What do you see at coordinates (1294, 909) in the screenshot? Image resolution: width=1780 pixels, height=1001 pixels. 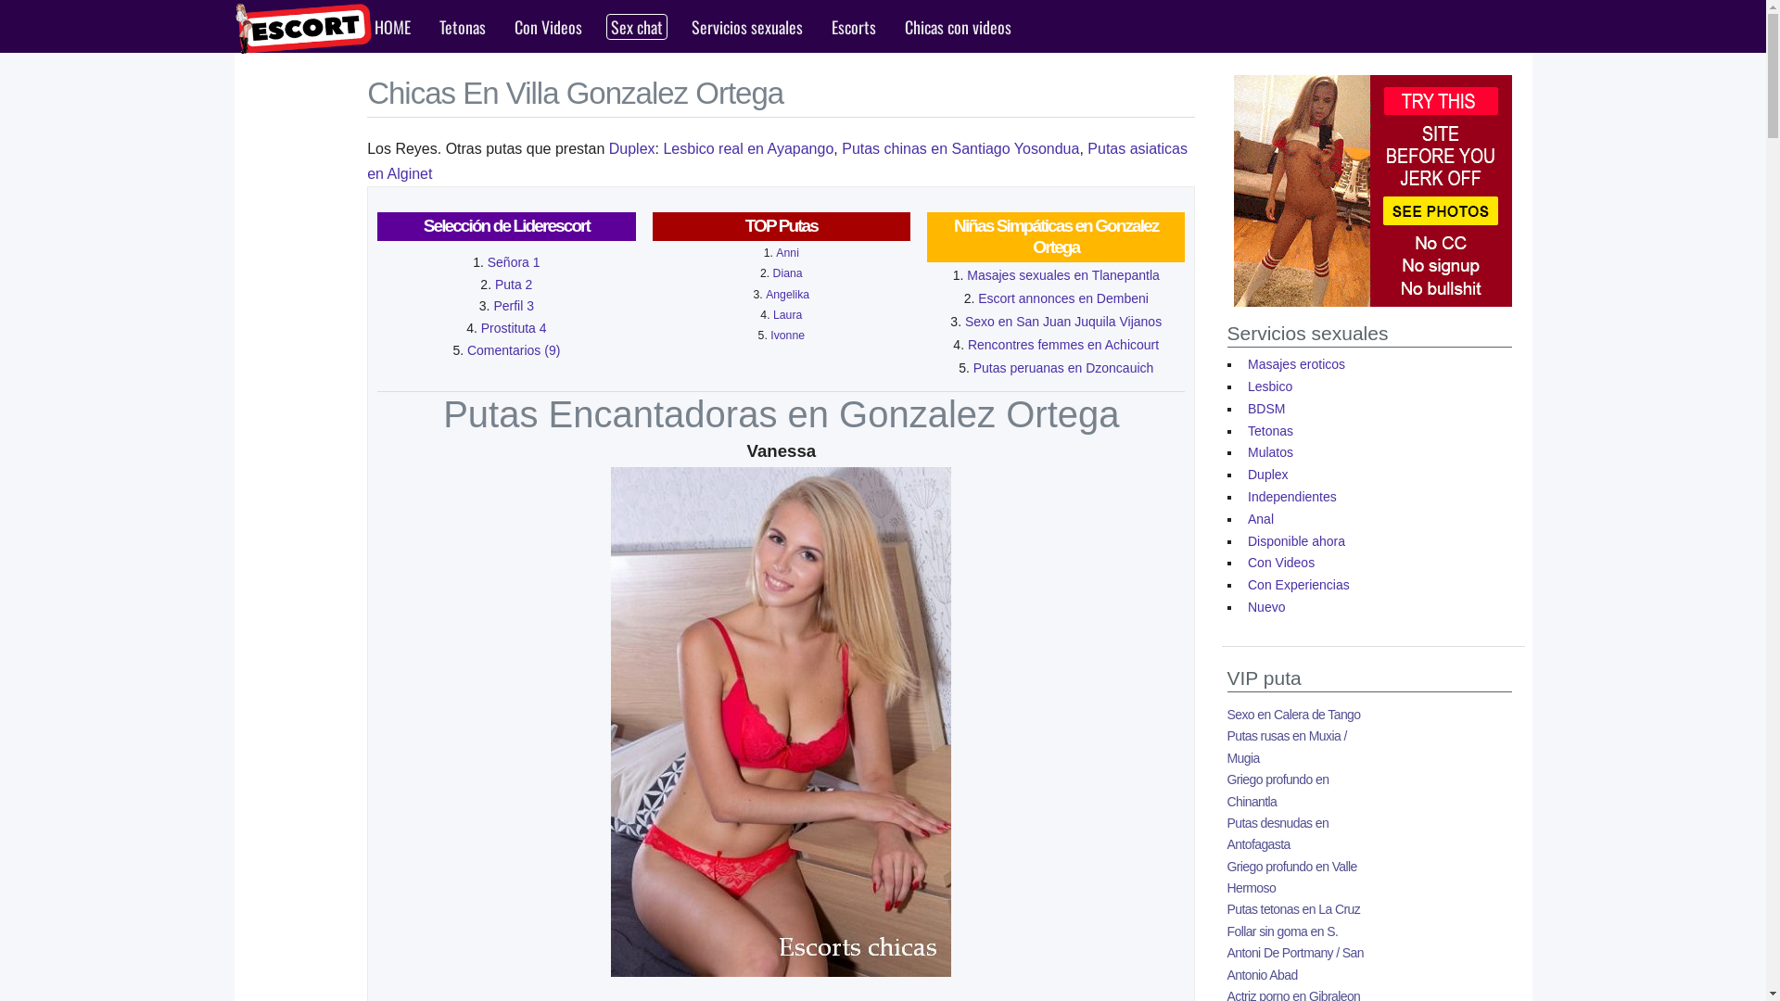 I see `Putas tetonas en La Cruz` at bounding box center [1294, 909].